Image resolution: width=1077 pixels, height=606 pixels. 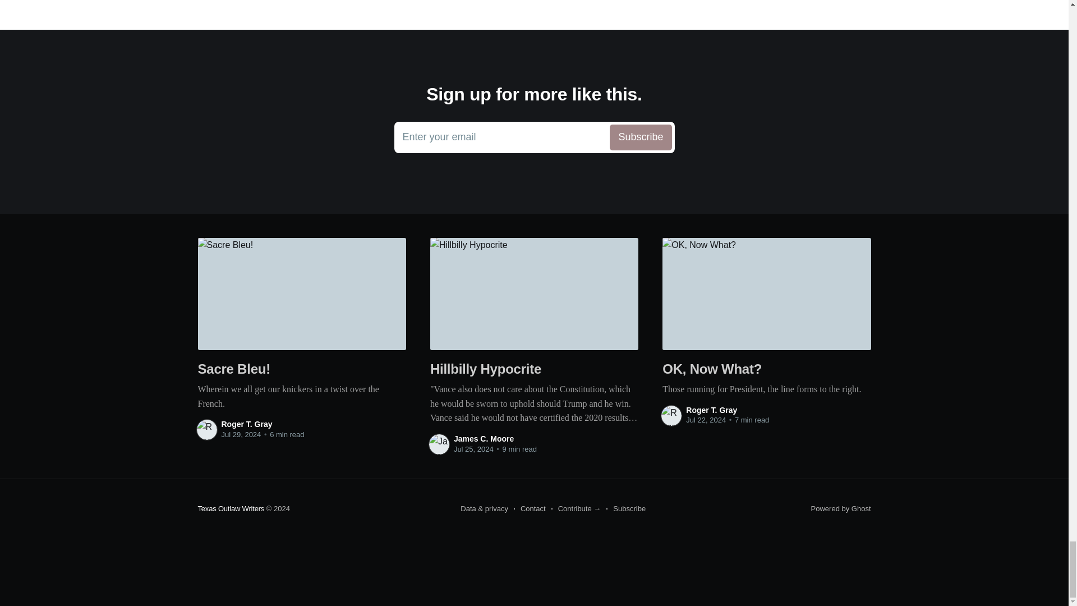 I want to click on Powered by Ghost, so click(x=534, y=137).